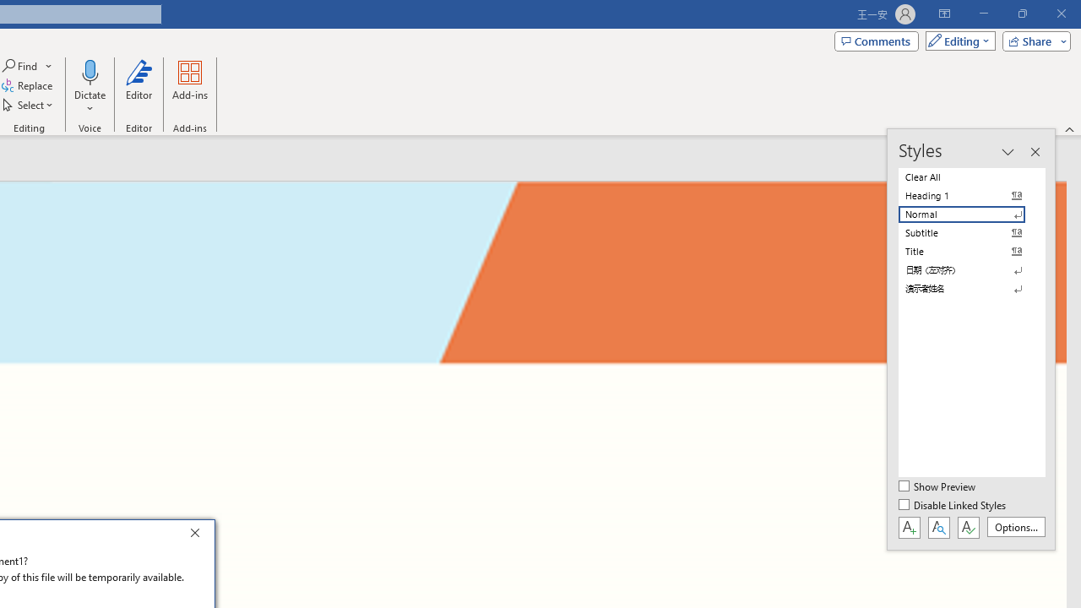 The image size is (1081, 608). Describe the element at coordinates (968, 527) in the screenshot. I see `Class: NetUIButton` at that location.